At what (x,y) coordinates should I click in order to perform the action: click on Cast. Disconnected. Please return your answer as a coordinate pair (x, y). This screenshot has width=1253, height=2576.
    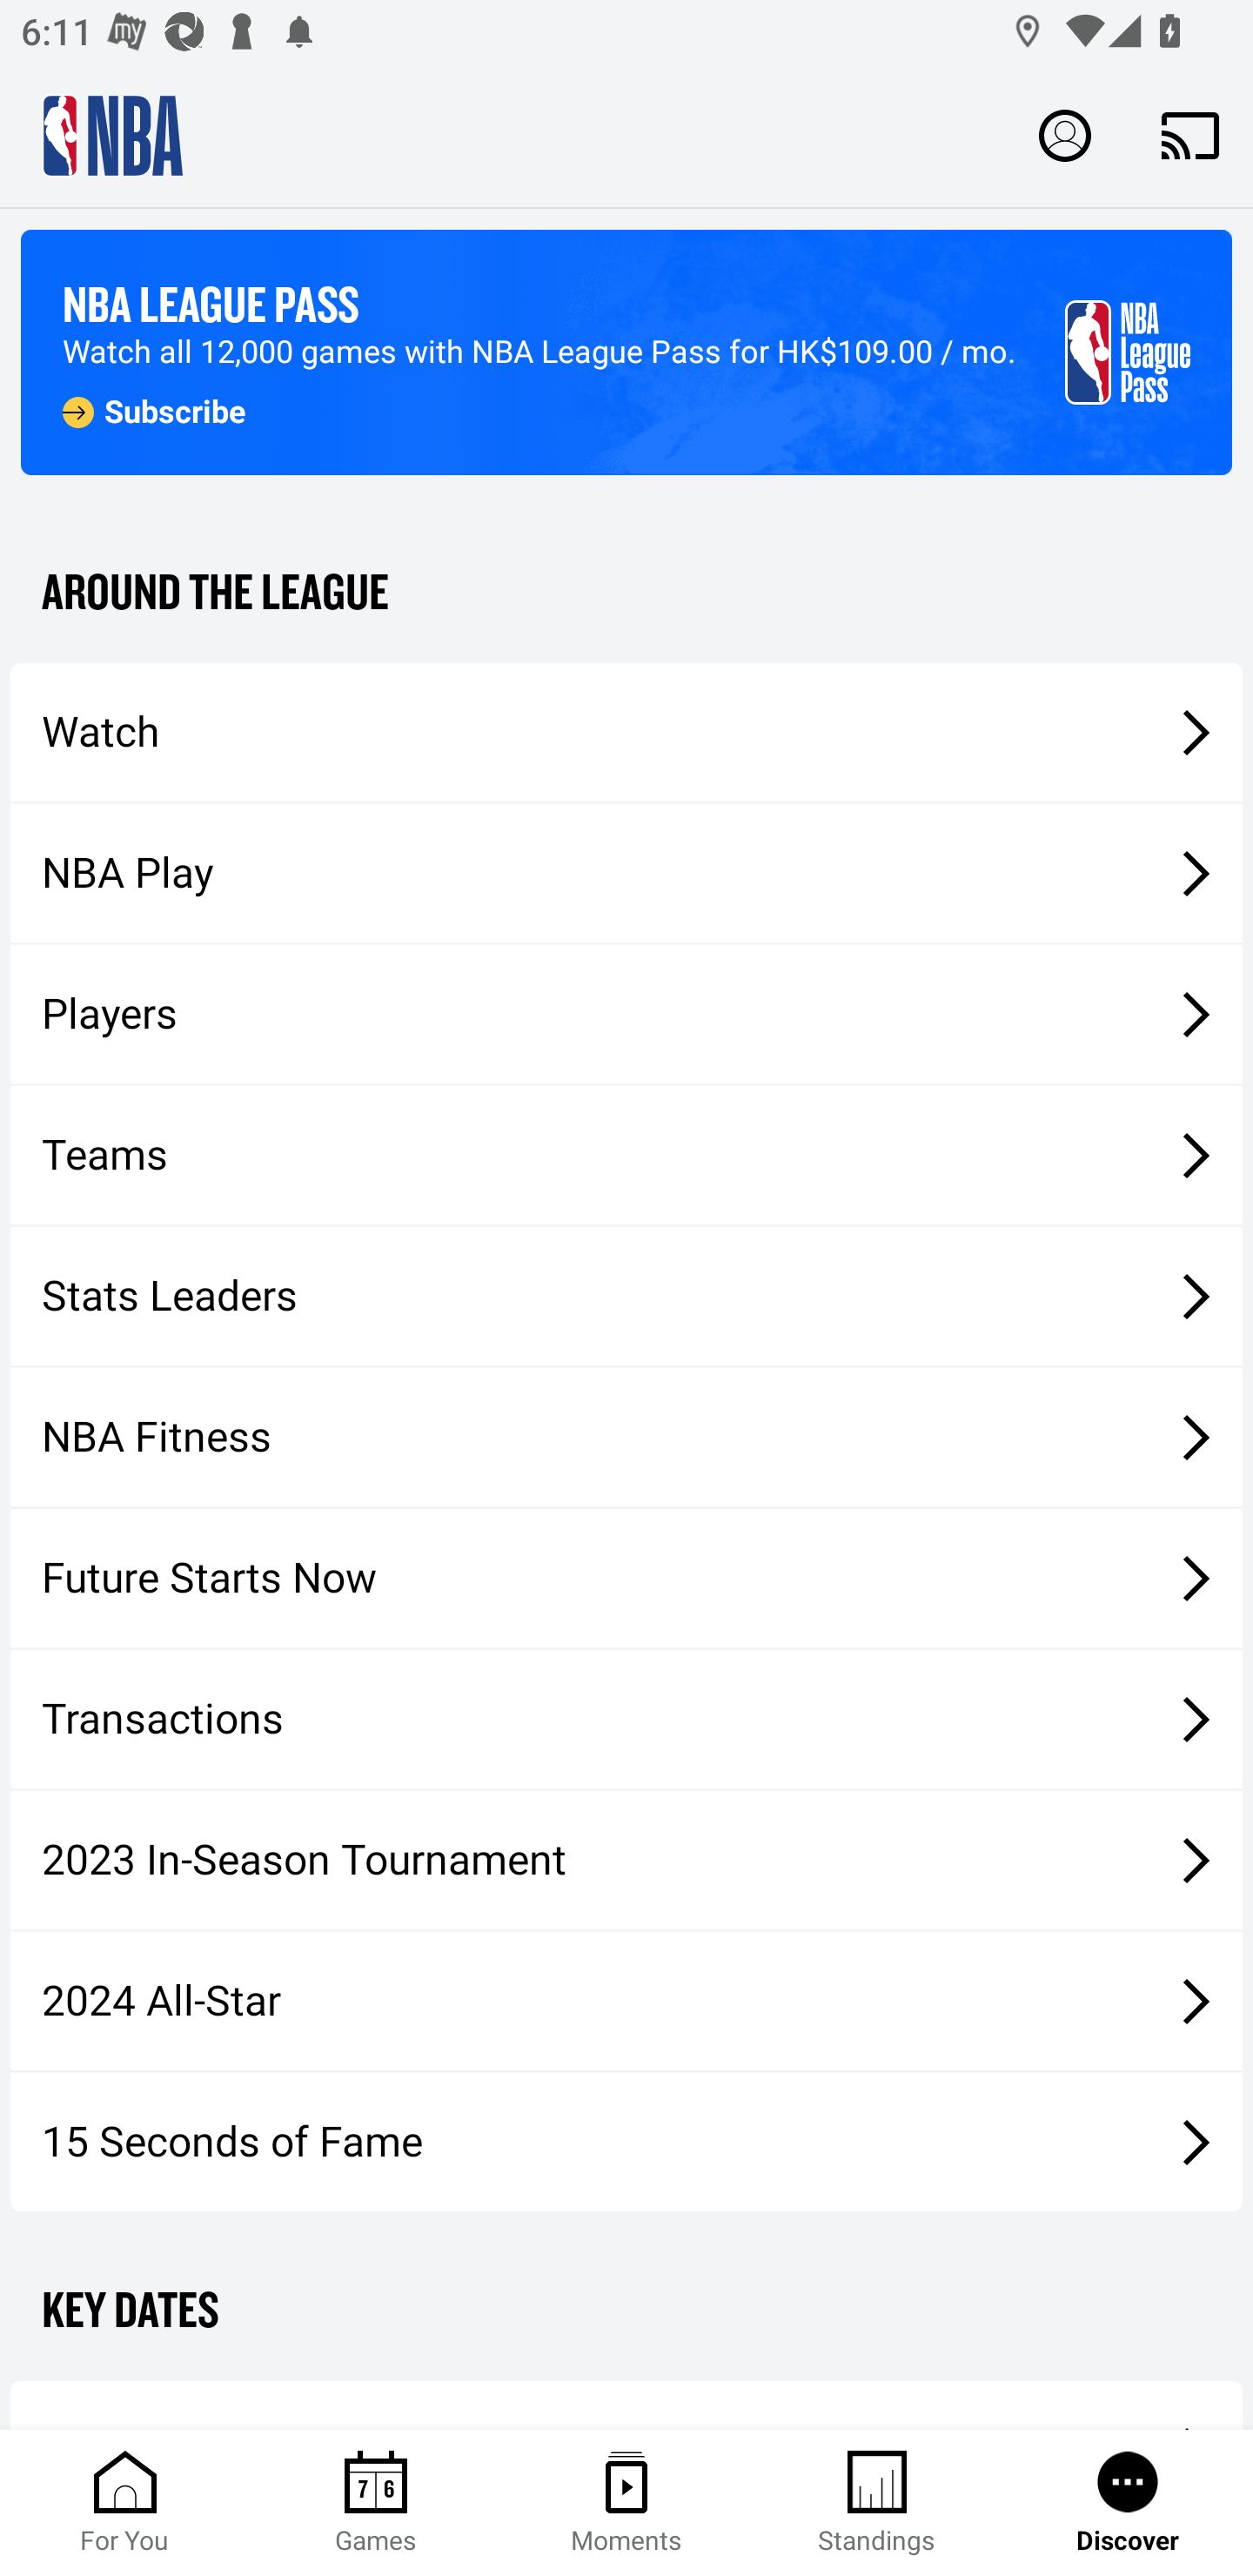
    Looking at the image, I should click on (1190, 135).